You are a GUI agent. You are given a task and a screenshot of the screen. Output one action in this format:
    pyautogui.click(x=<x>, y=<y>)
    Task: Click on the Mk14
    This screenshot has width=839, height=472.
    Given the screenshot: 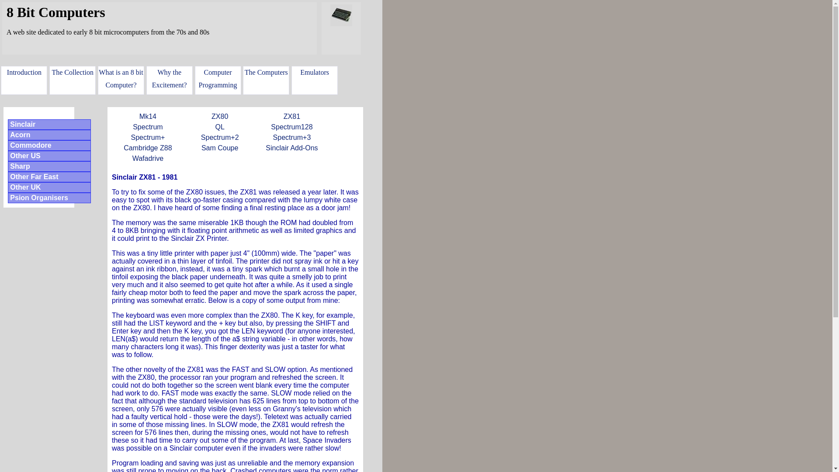 What is the action you would take?
    pyautogui.click(x=148, y=116)
    